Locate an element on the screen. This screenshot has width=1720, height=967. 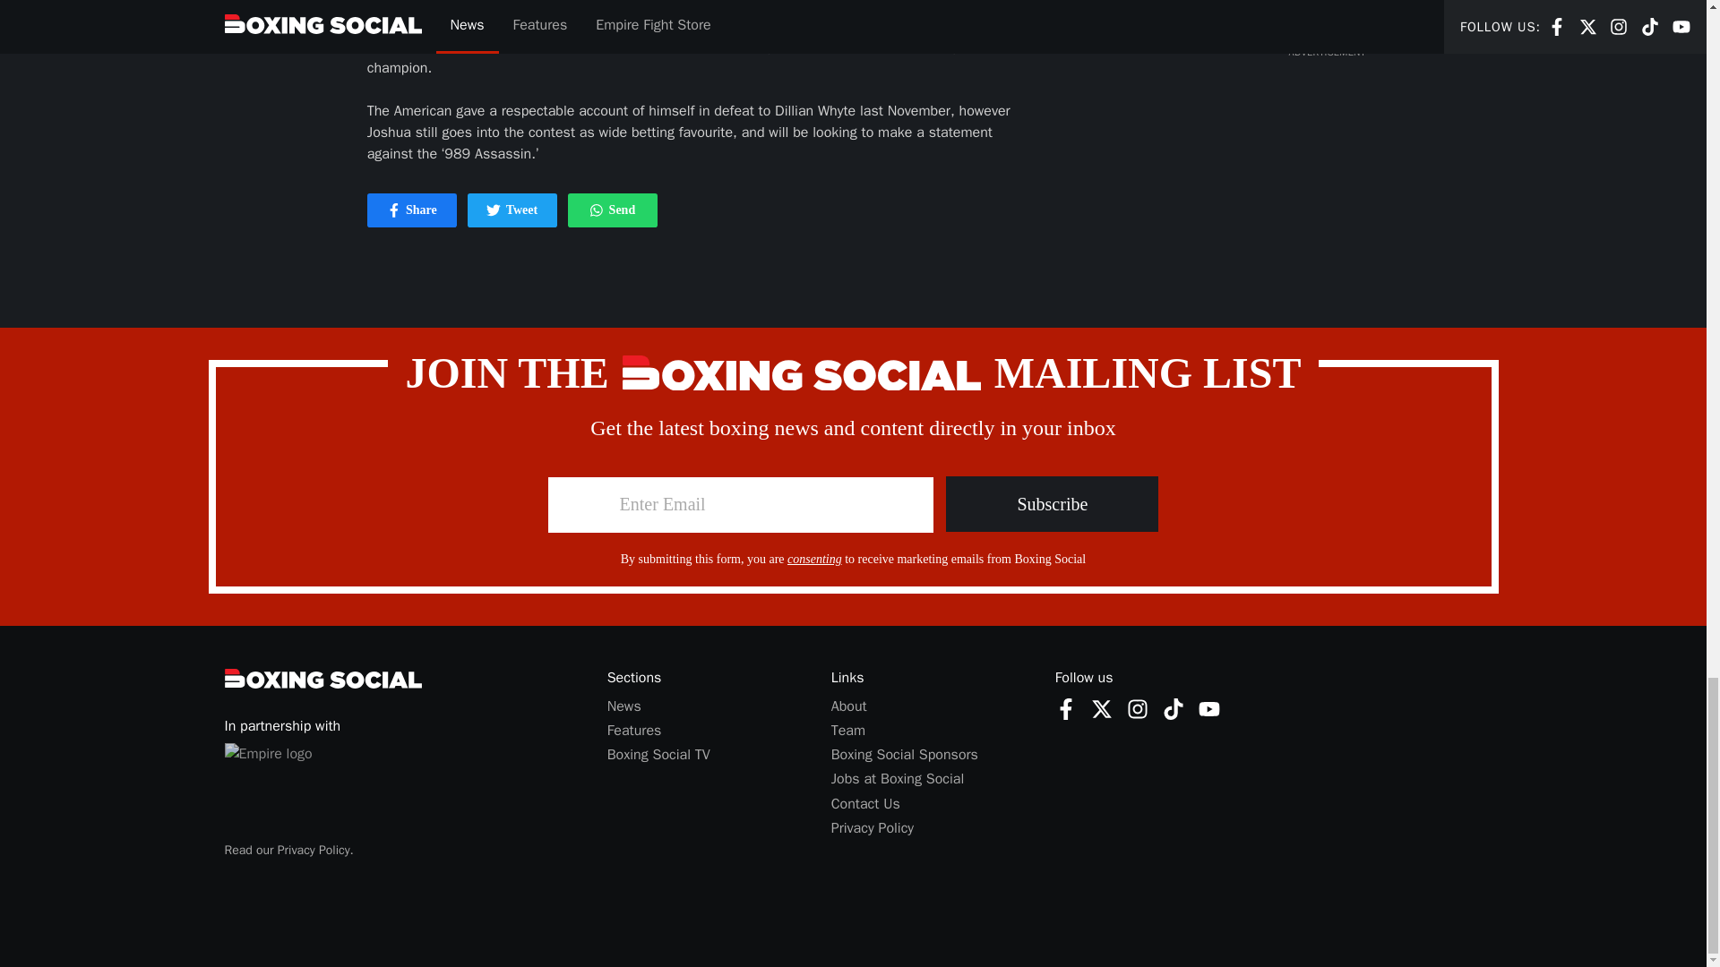
Jobs at Boxing Social is located at coordinates (493, 210).